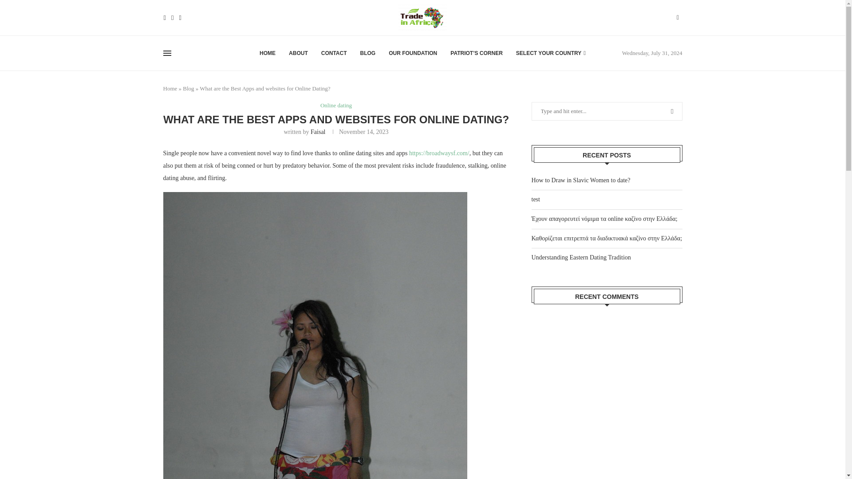 Image resolution: width=852 pixels, height=479 pixels. What do you see at coordinates (654, 4) in the screenshot?
I see `Search` at bounding box center [654, 4].